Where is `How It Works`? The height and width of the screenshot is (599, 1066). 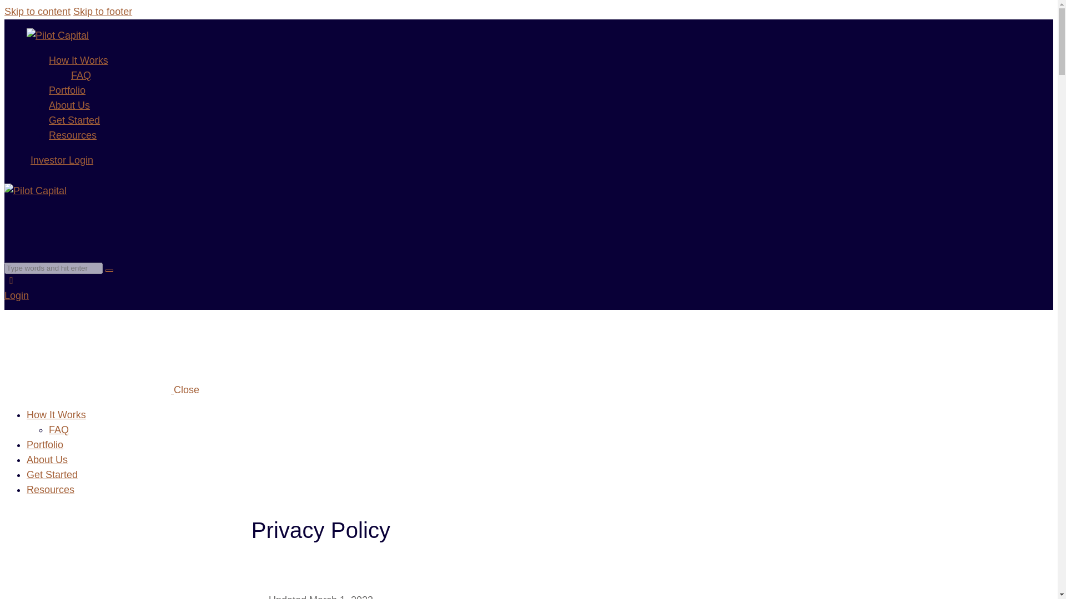
How It Works is located at coordinates (79, 60).